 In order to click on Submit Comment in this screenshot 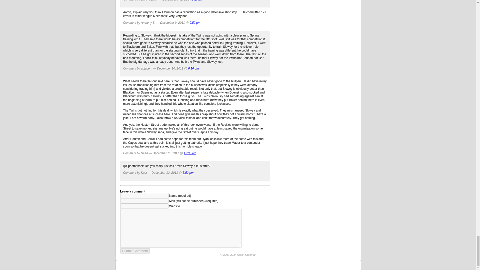, I will do `click(135, 251)`.